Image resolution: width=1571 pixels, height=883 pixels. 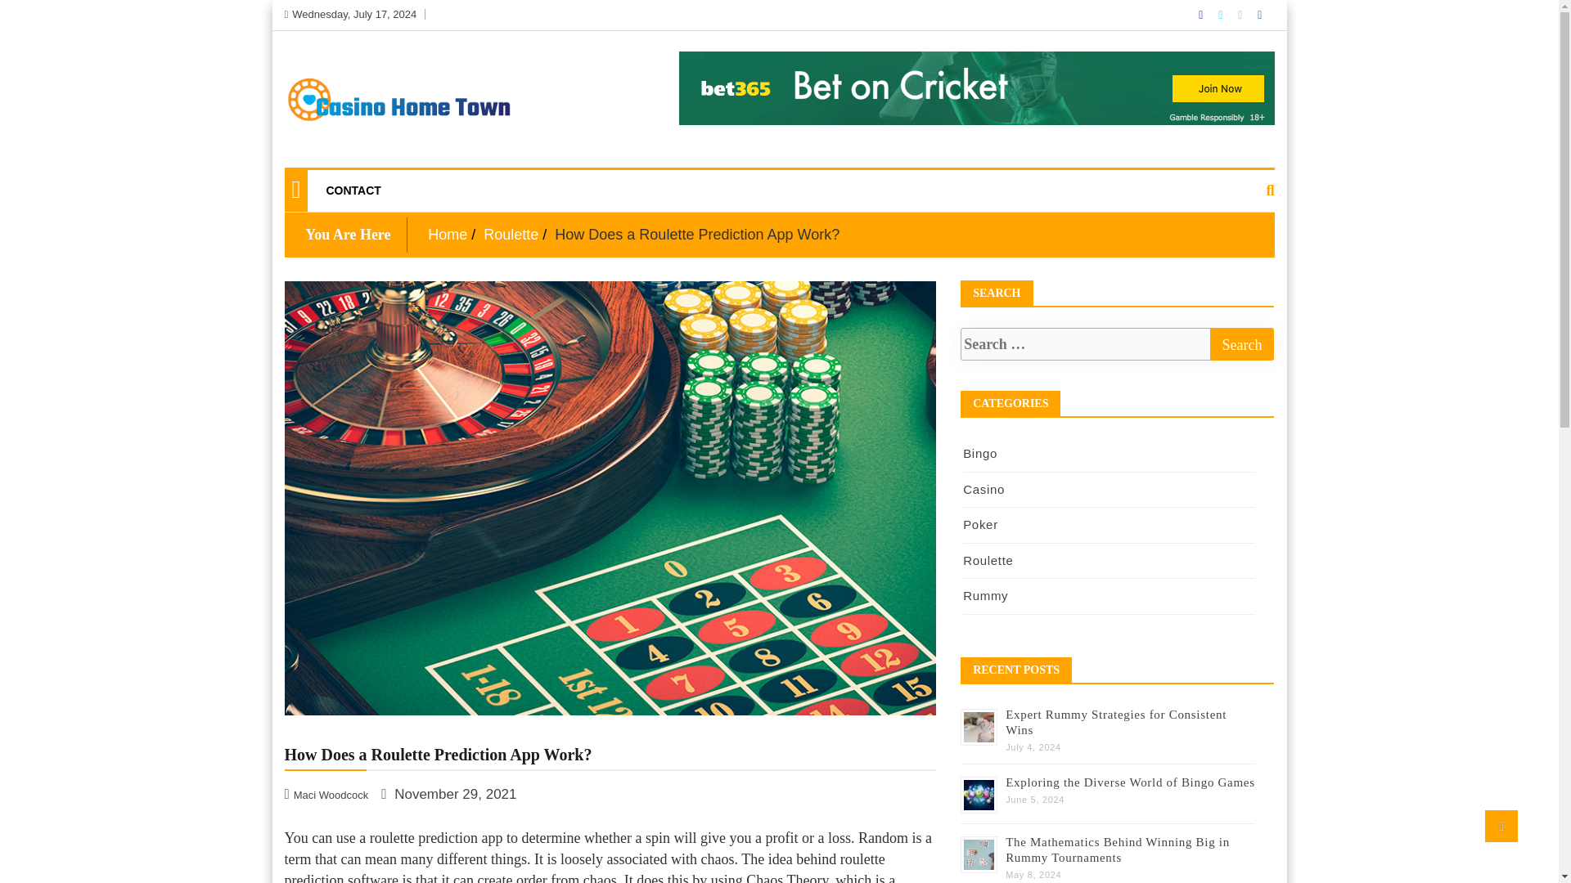 What do you see at coordinates (328, 794) in the screenshot?
I see `Maci Woodcock` at bounding box center [328, 794].